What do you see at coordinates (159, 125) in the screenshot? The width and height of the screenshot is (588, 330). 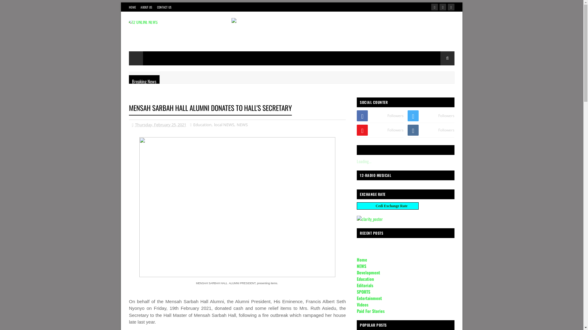 I see `Thursday, February 25, 2021` at bounding box center [159, 125].